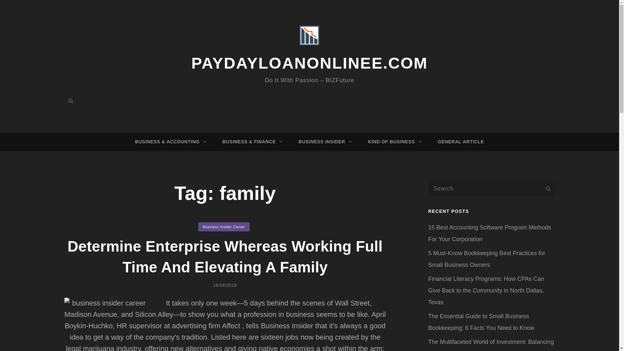  I want to click on GENERAL ARTICLE, so click(461, 142).